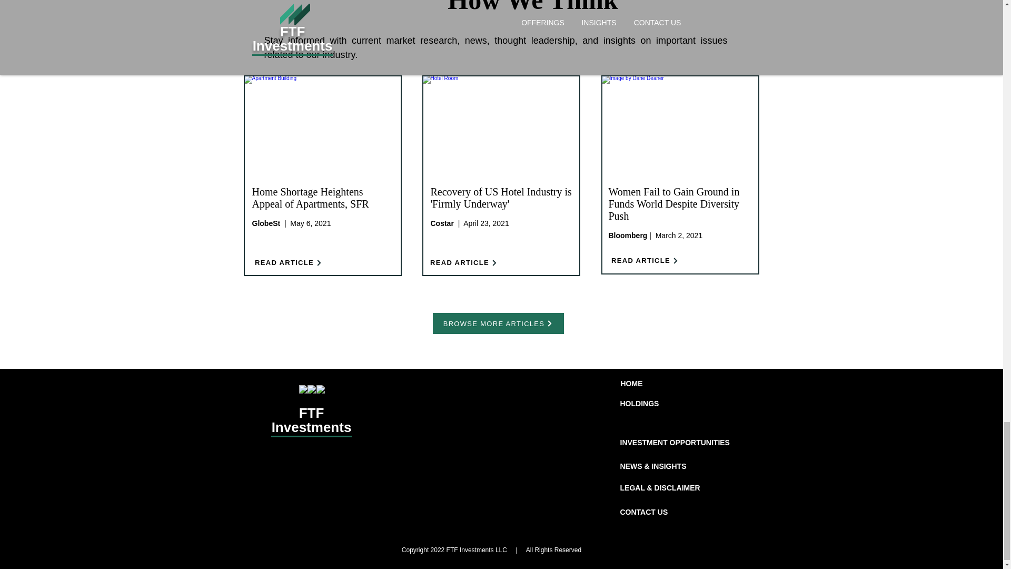 This screenshot has height=569, width=1011. What do you see at coordinates (645, 260) in the screenshot?
I see `READ ARTICLE` at bounding box center [645, 260].